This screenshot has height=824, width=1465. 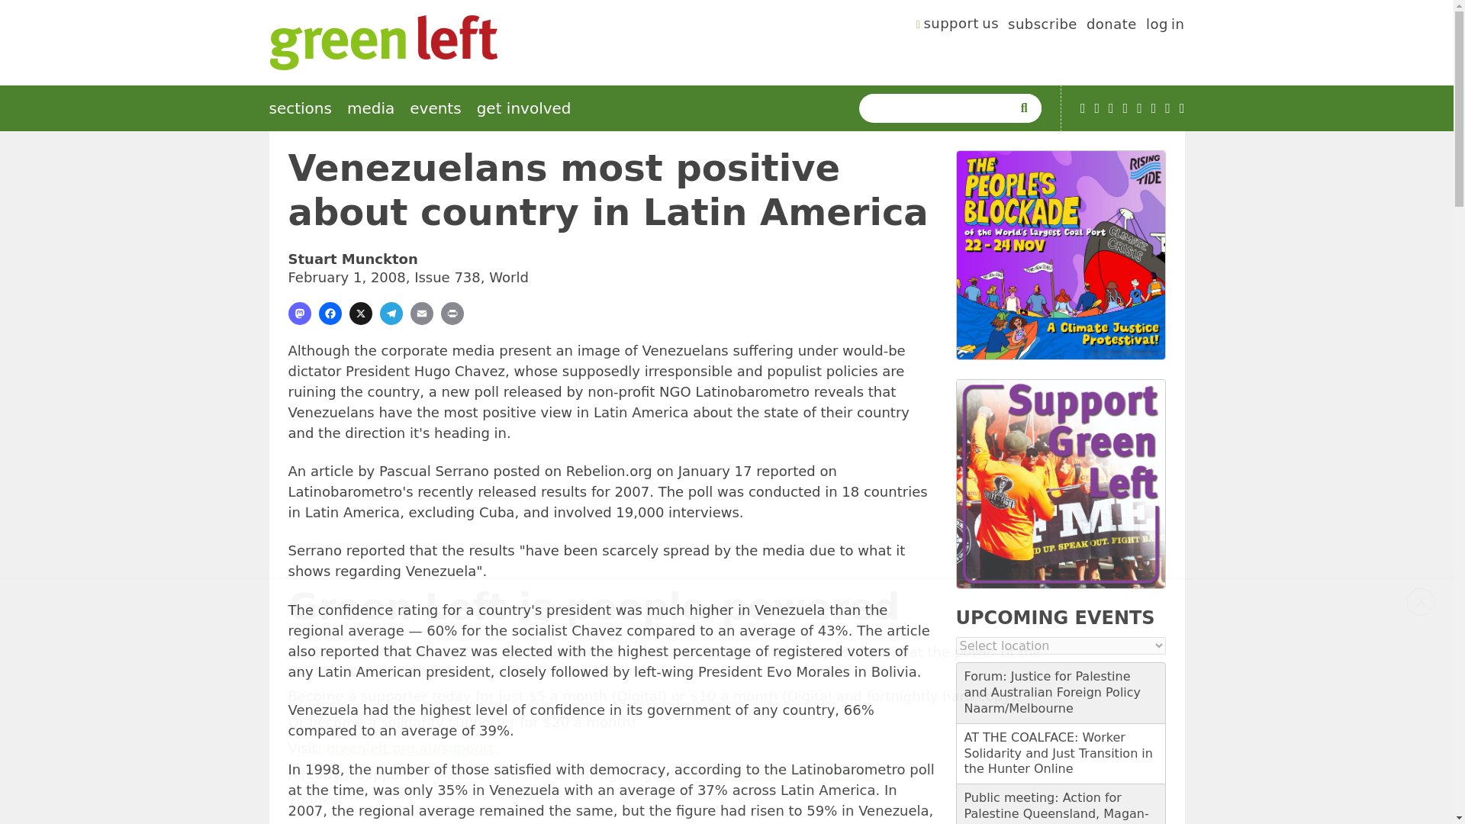 I want to click on support us, so click(x=958, y=26).